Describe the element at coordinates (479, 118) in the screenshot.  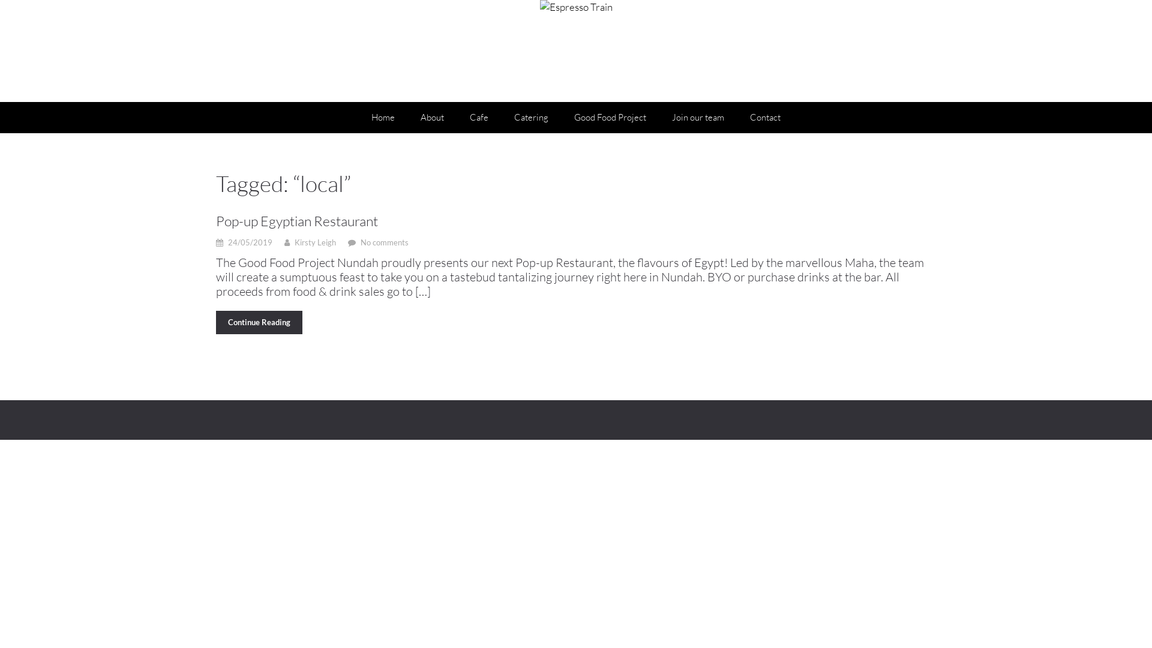
I see `Cafe` at that location.